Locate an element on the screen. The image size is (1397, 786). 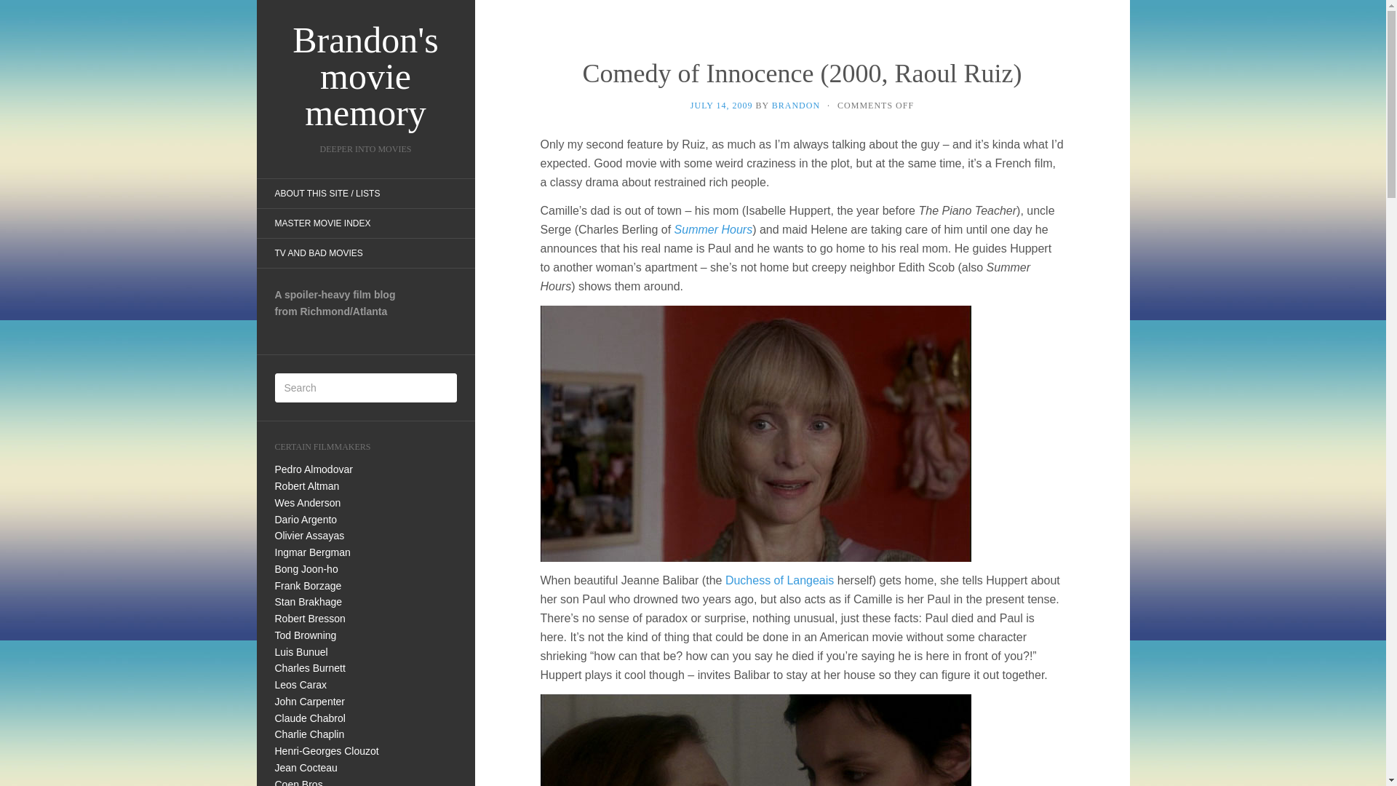
Bong Joon-ho is located at coordinates (306, 569).